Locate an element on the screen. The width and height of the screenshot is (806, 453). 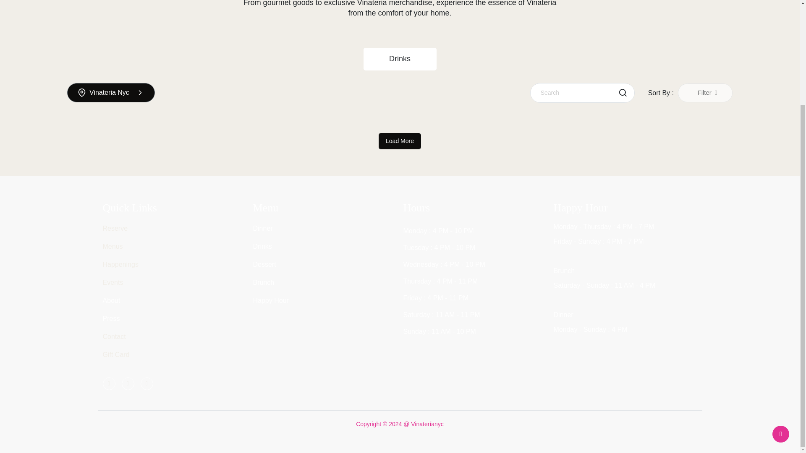
Load More is located at coordinates (400, 141).